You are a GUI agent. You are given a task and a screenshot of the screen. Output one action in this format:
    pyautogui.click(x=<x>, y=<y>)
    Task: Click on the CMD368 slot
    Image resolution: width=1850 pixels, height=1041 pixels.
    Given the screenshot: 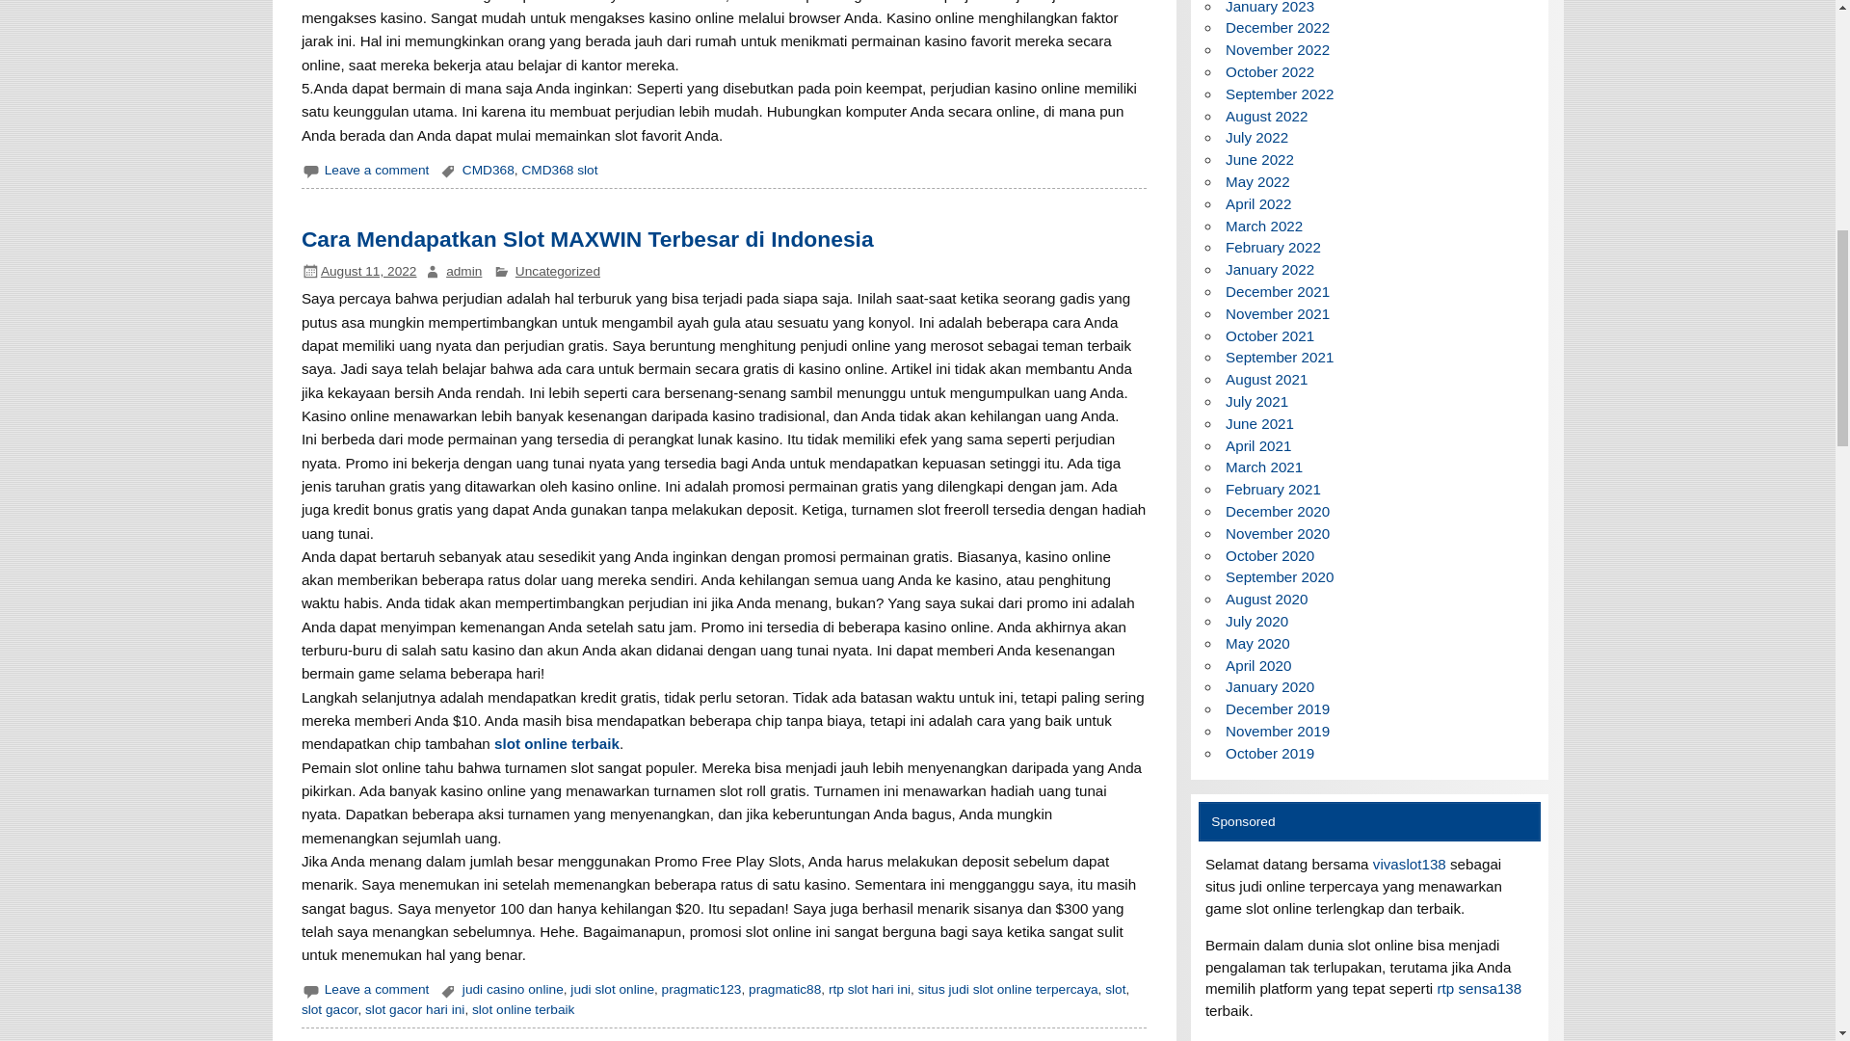 What is the action you would take?
    pyautogui.click(x=559, y=170)
    